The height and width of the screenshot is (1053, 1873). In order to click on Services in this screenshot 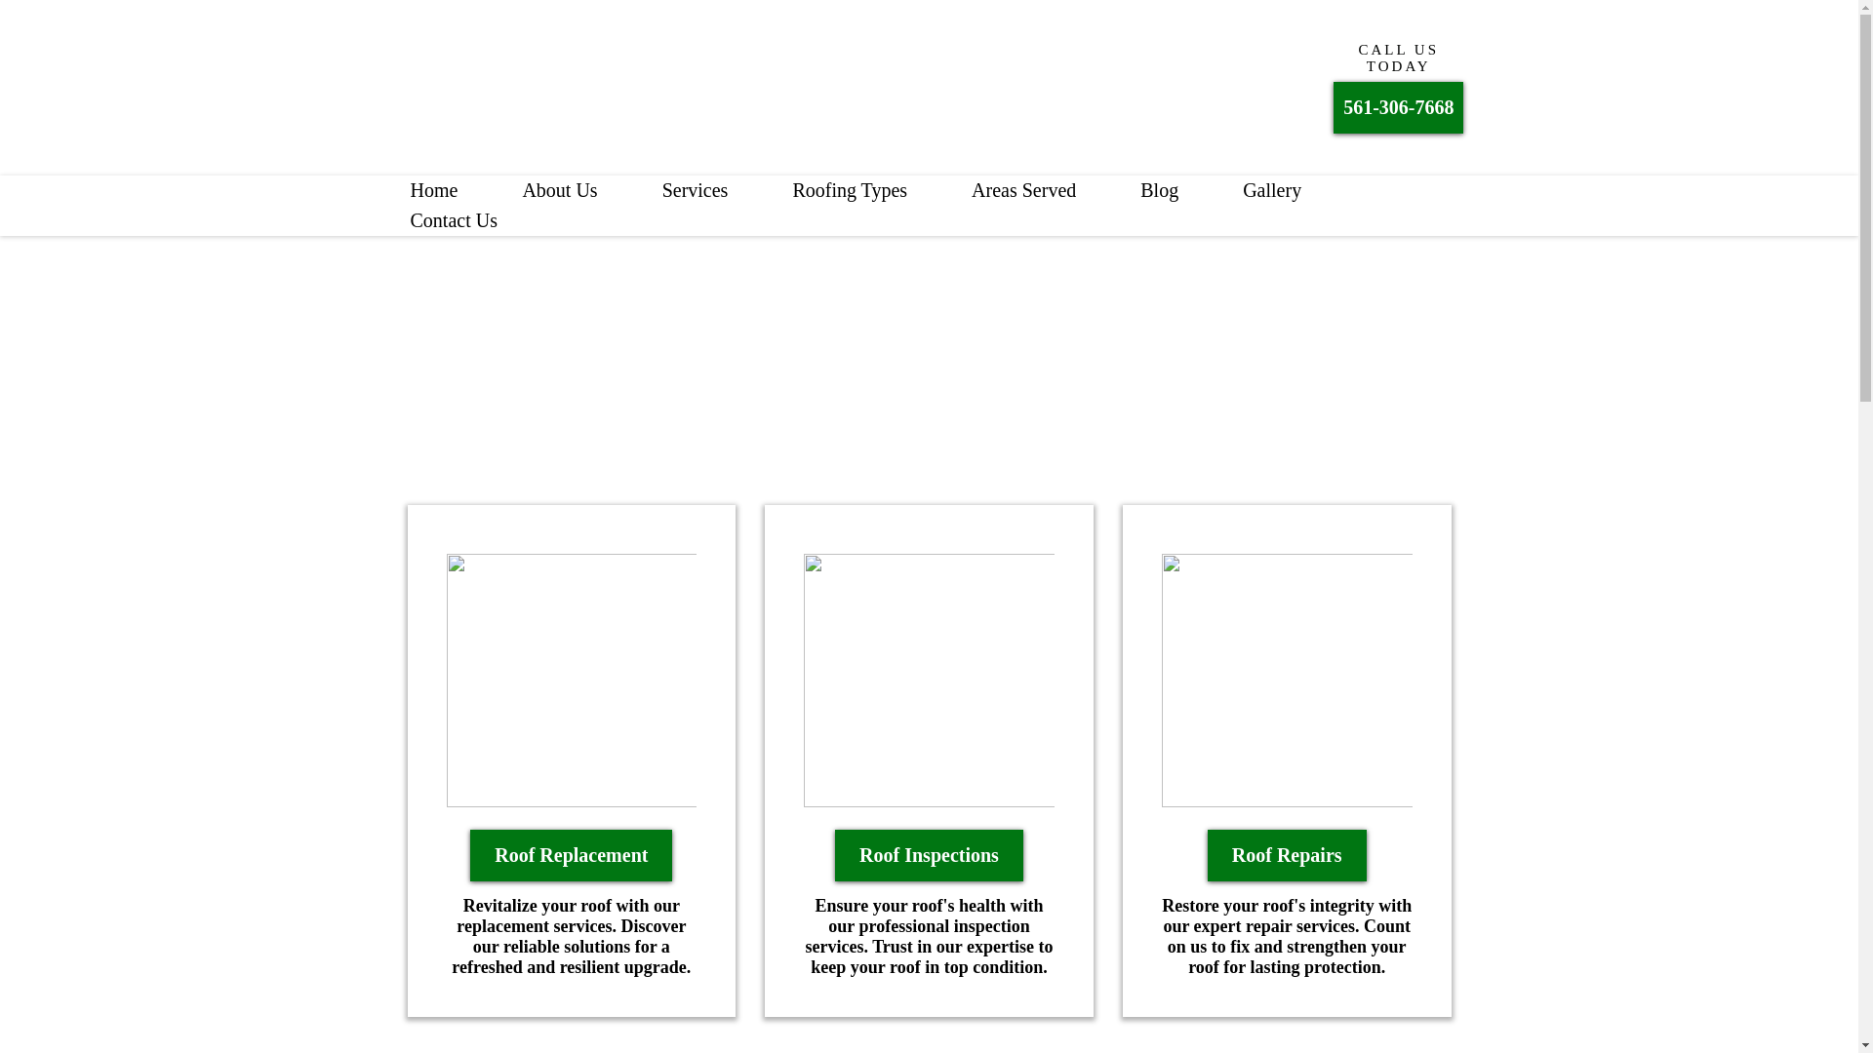, I will do `click(695, 190)`.